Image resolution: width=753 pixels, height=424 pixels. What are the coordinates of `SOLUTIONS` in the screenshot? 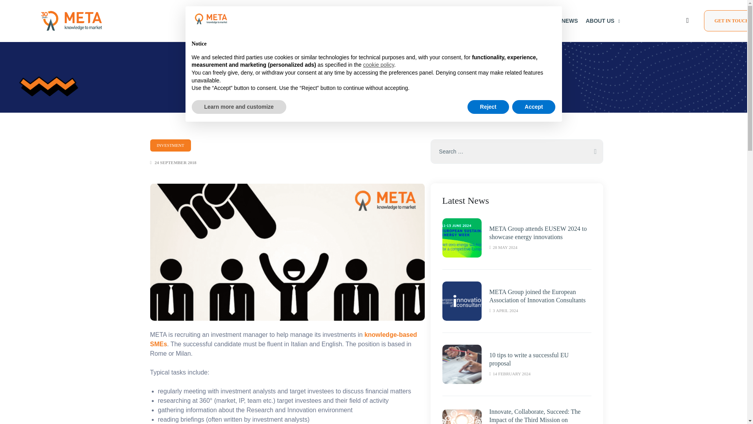 It's located at (447, 20).